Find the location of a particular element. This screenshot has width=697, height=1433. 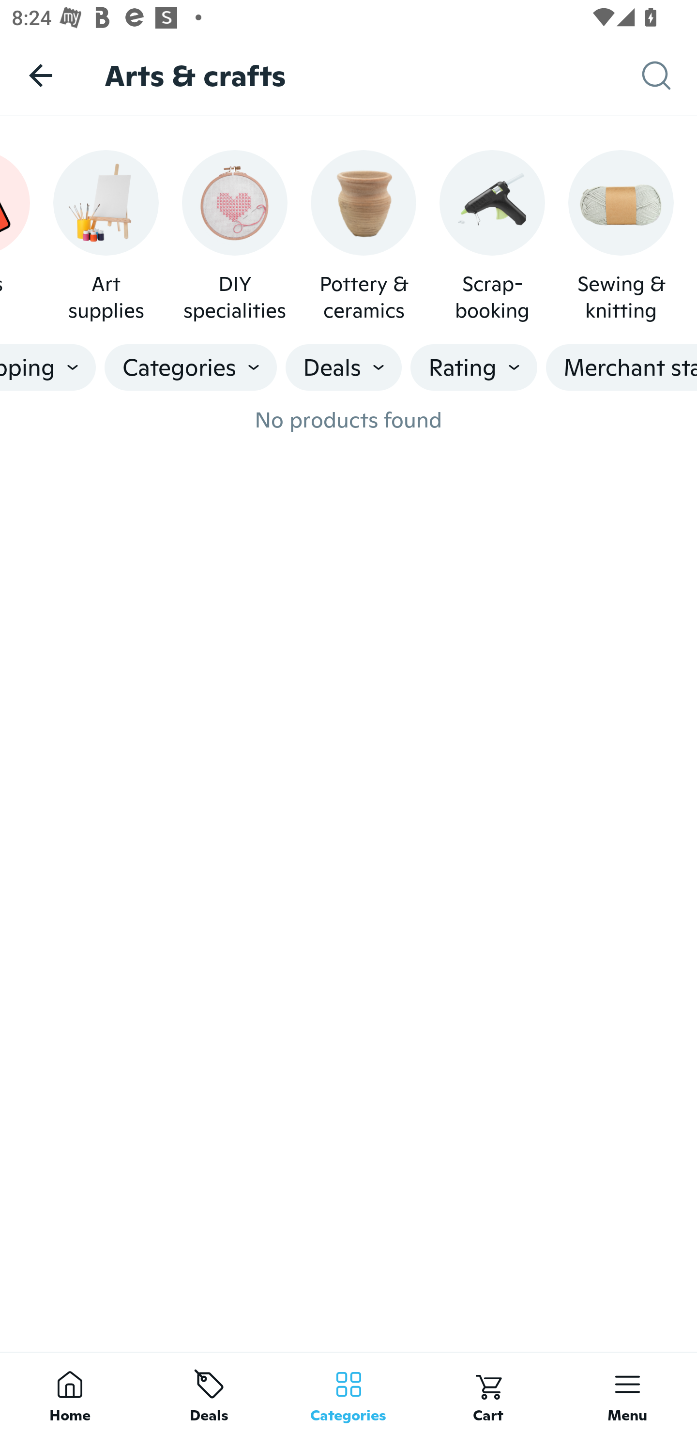

Shipping is located at coordinates (48, 367).